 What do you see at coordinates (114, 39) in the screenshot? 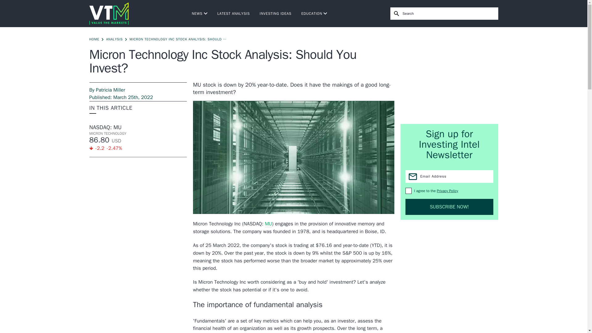
I see `ANALYSIS` at bounding box center [114, 39].